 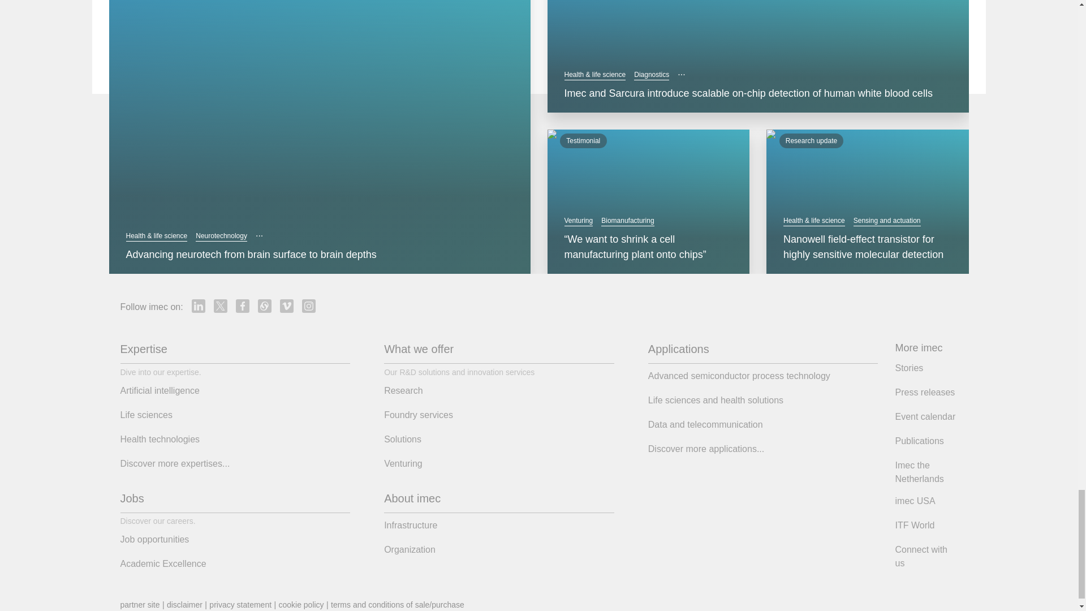 I want to click on Advancing neurotech from brain surface to brain depths, so click(x=319, y=255).